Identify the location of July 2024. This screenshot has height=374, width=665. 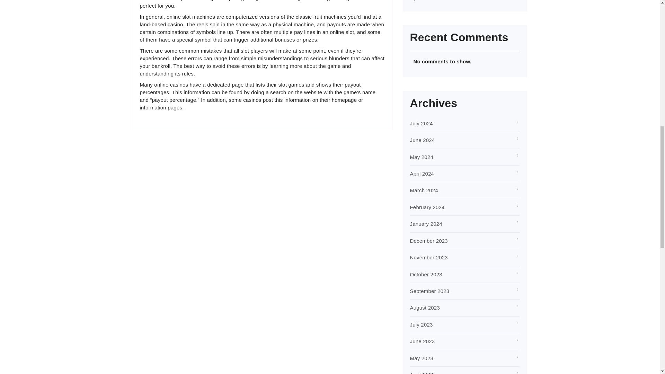
(421, 123).